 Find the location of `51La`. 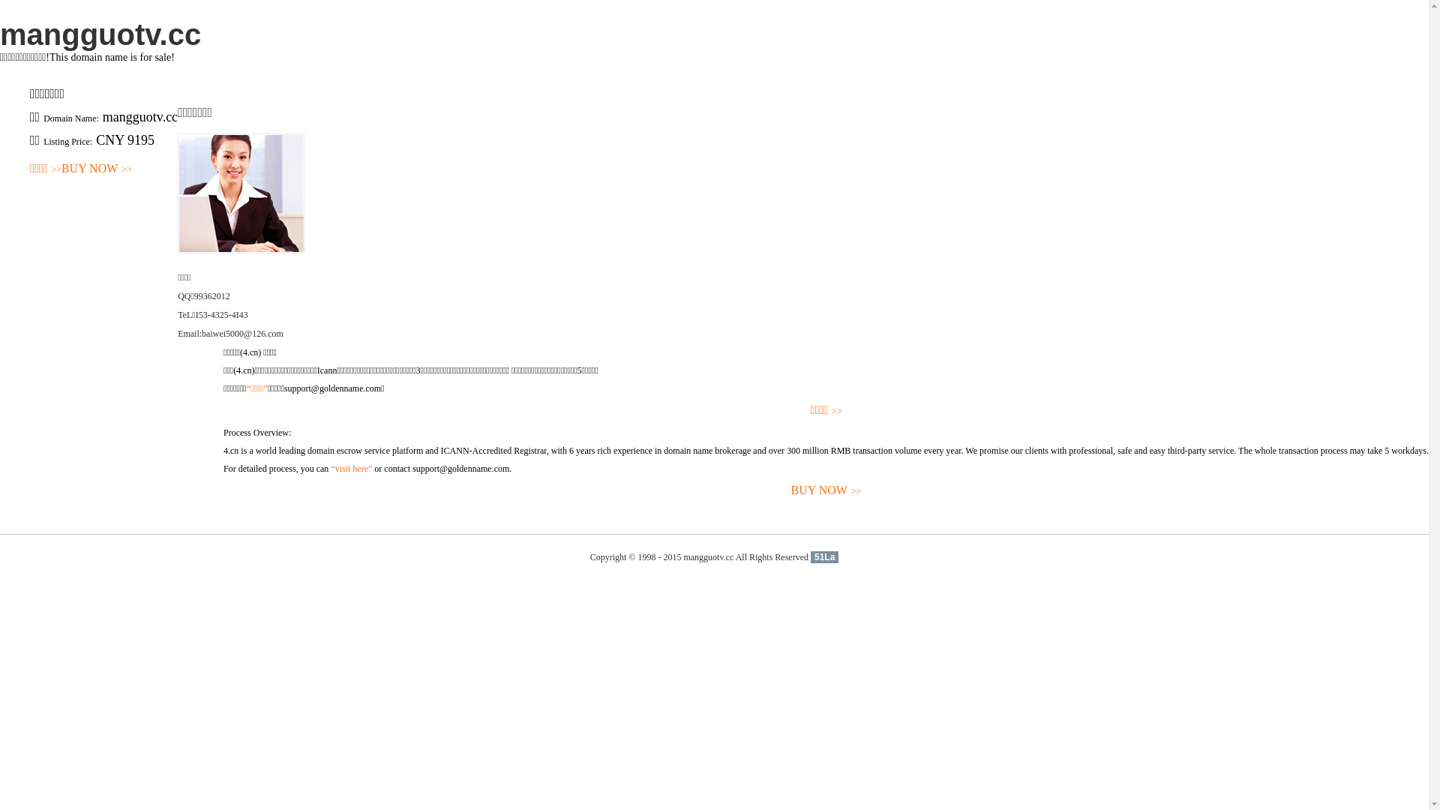

51La is located at coordinates (825, 557).